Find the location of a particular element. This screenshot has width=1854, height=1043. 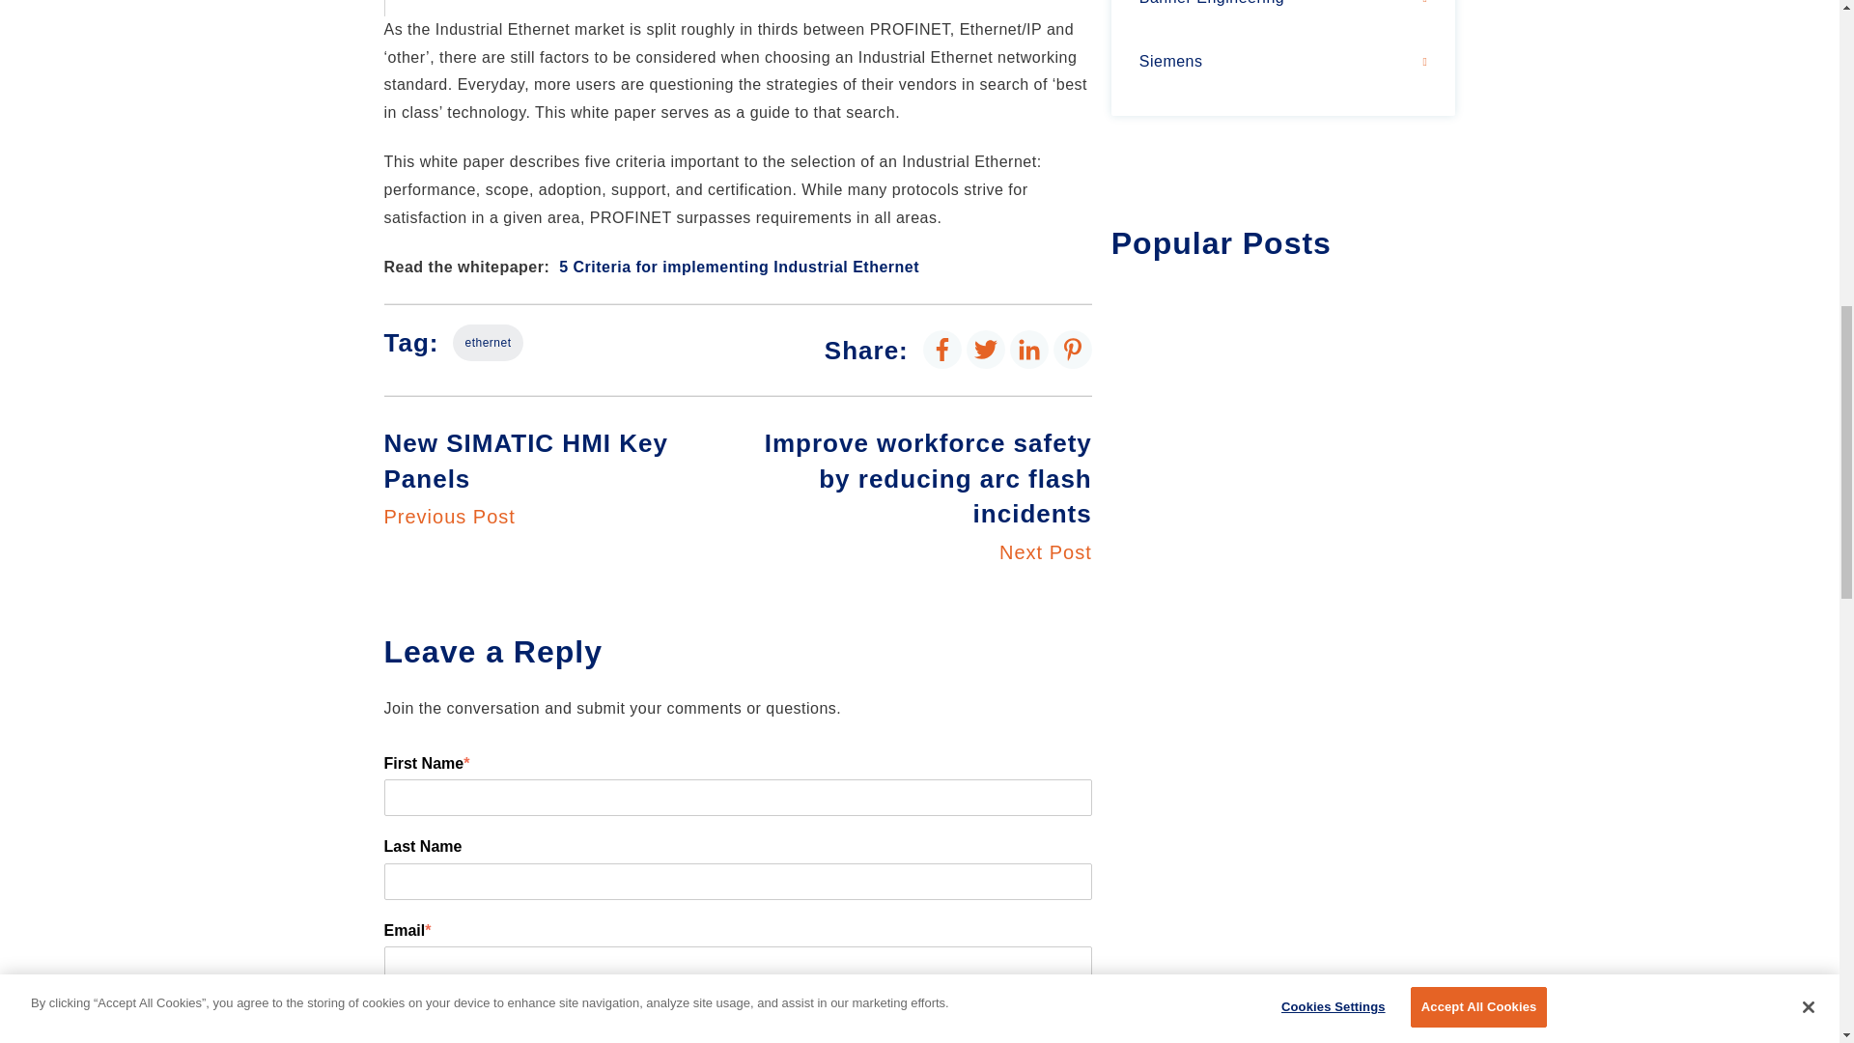

Follow us on Facebook is located at coordinates (942, 350).